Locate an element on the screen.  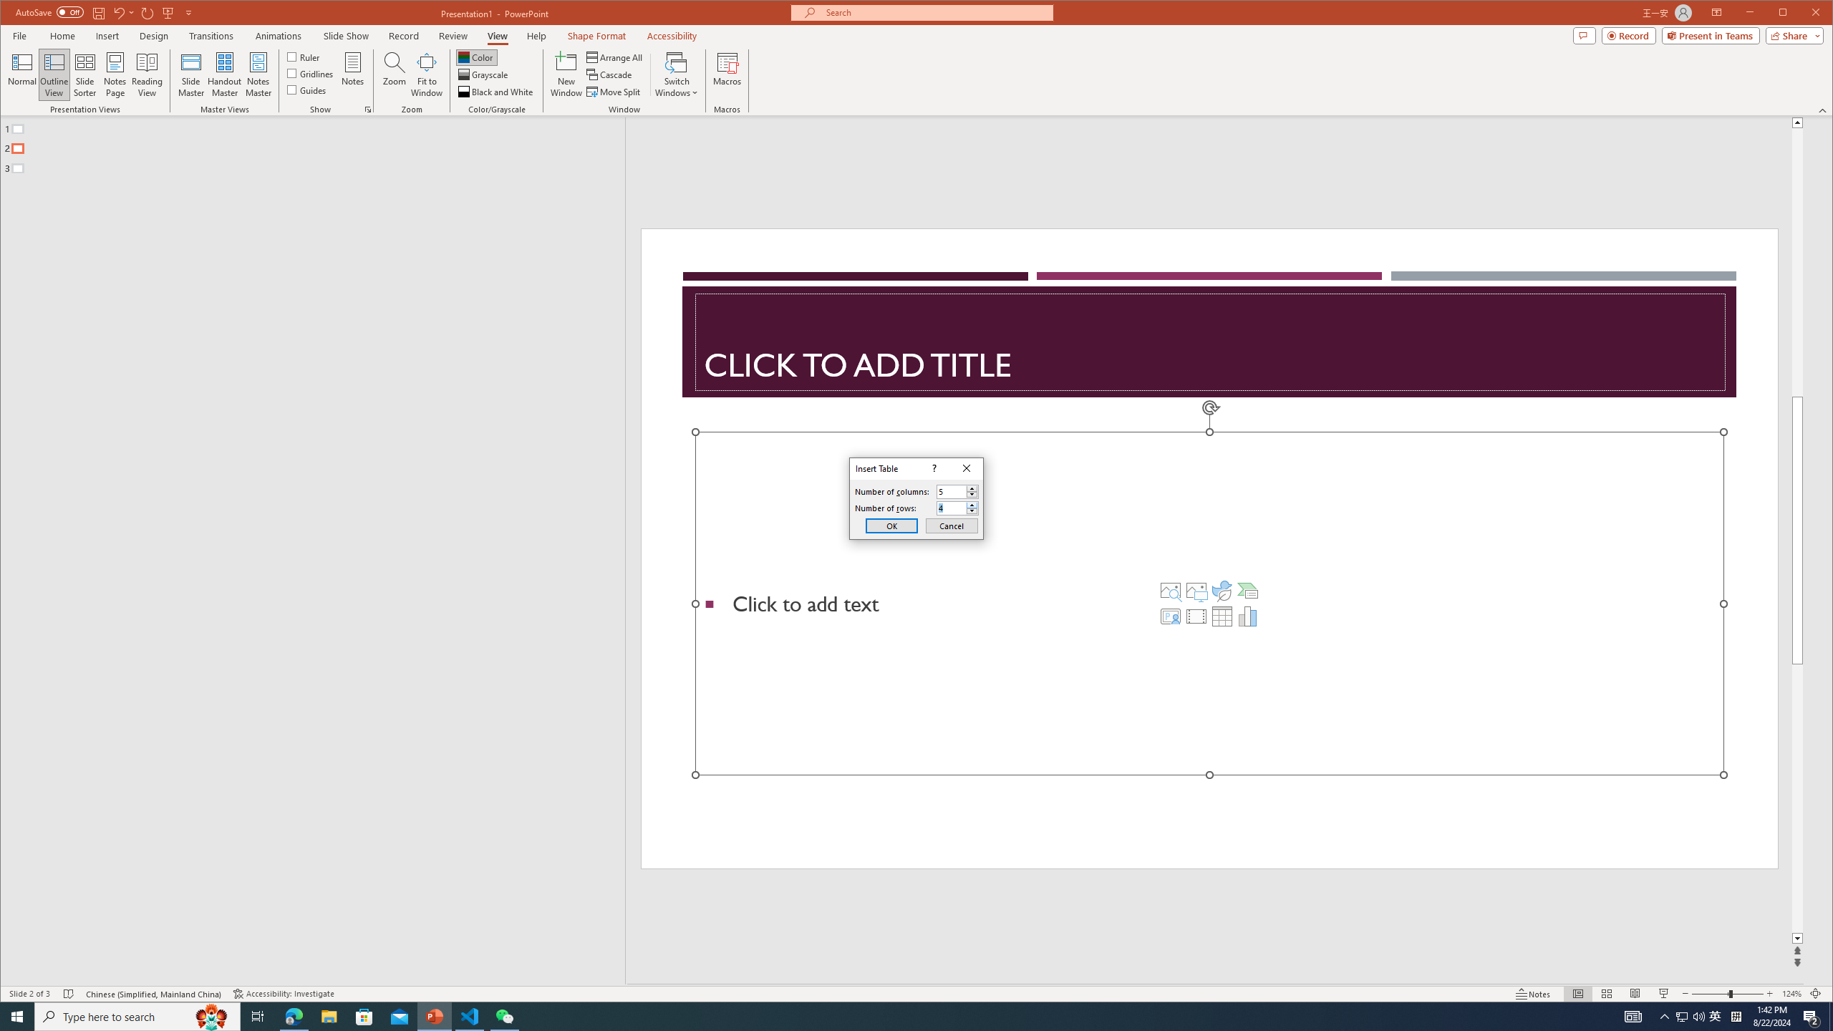
Macros is located at coordinates (726, 74).